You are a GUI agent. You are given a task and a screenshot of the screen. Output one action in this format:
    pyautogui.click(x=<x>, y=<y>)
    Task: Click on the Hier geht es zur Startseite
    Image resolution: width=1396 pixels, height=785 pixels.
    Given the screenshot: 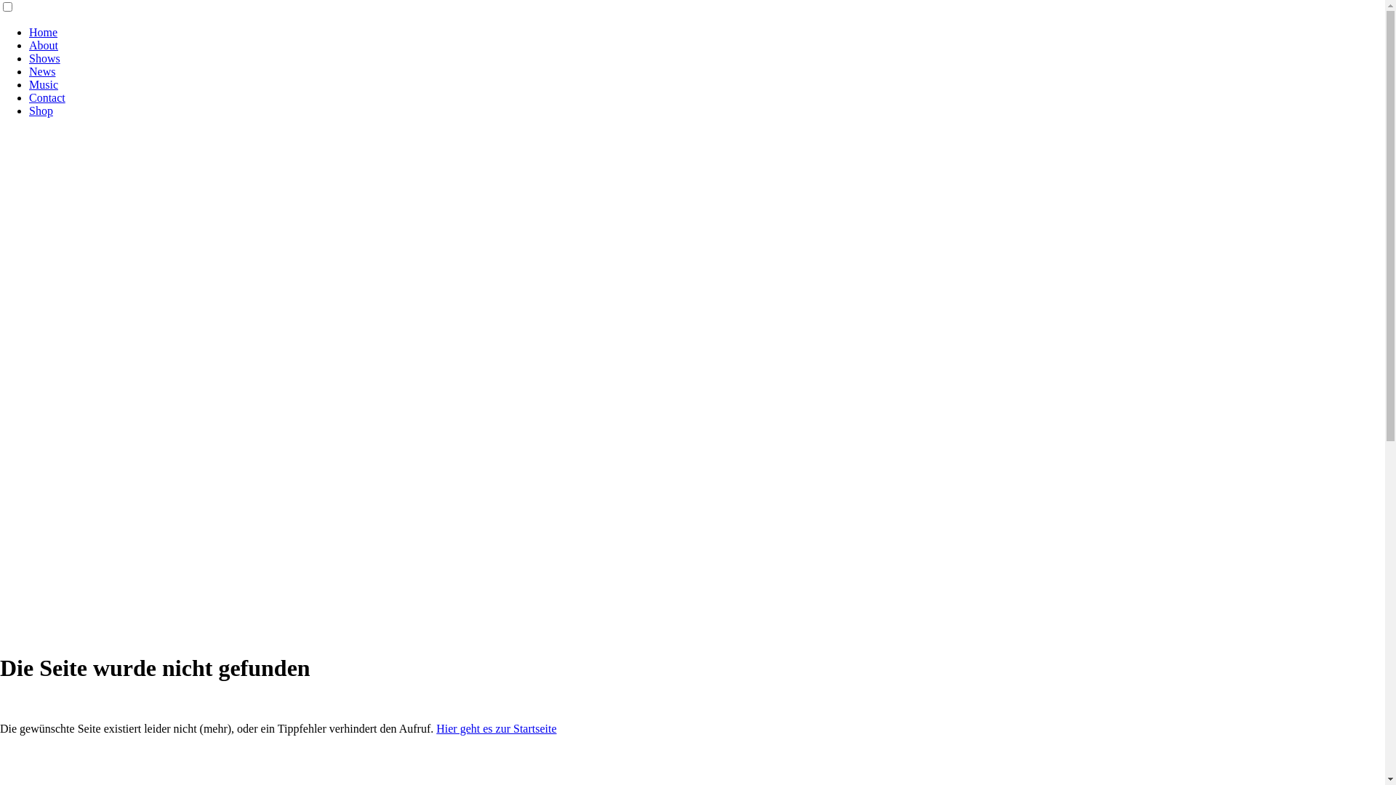 What is the action you would take?
    pyautogui.click(x=496, y=728)
    